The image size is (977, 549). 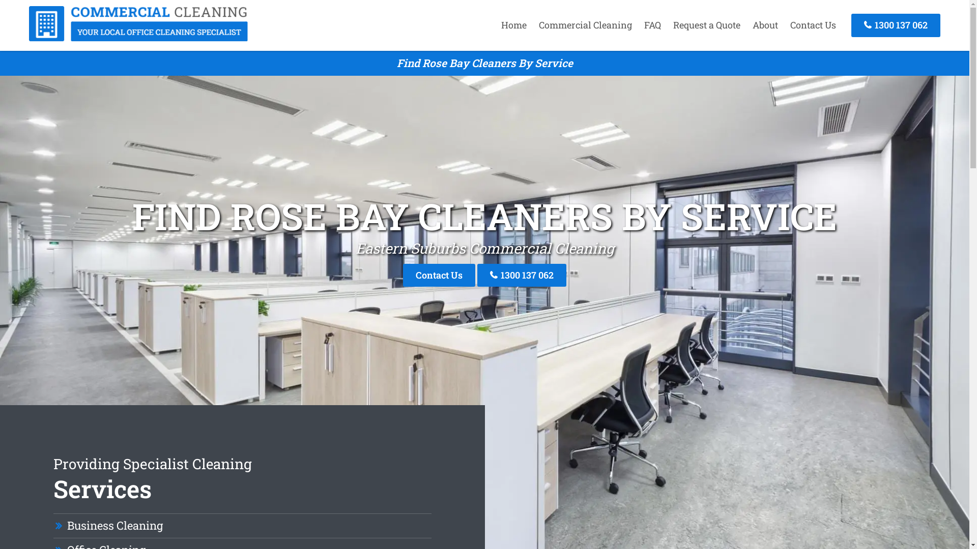 I want to click on 1300 137 062, so click(x=522, y=276).